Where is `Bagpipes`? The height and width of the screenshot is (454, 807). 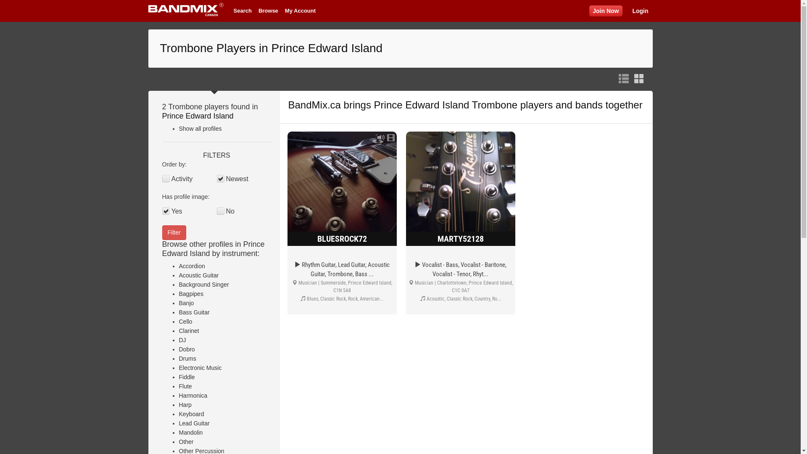
Bagpipes is located at coordinates (191, 294).